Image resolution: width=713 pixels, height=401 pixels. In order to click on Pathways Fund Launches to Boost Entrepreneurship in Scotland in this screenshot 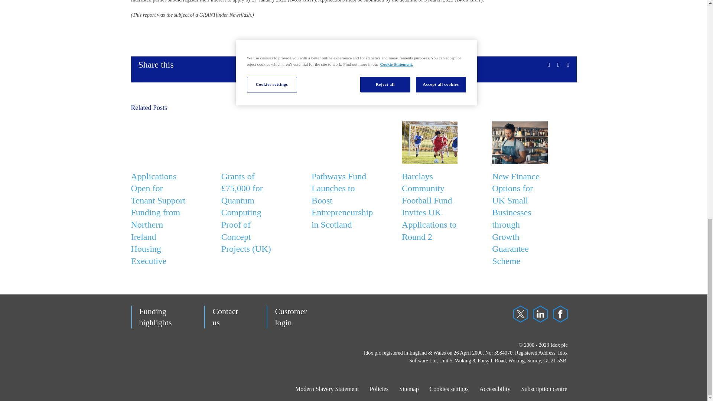, I will do `click(342, 200)`.